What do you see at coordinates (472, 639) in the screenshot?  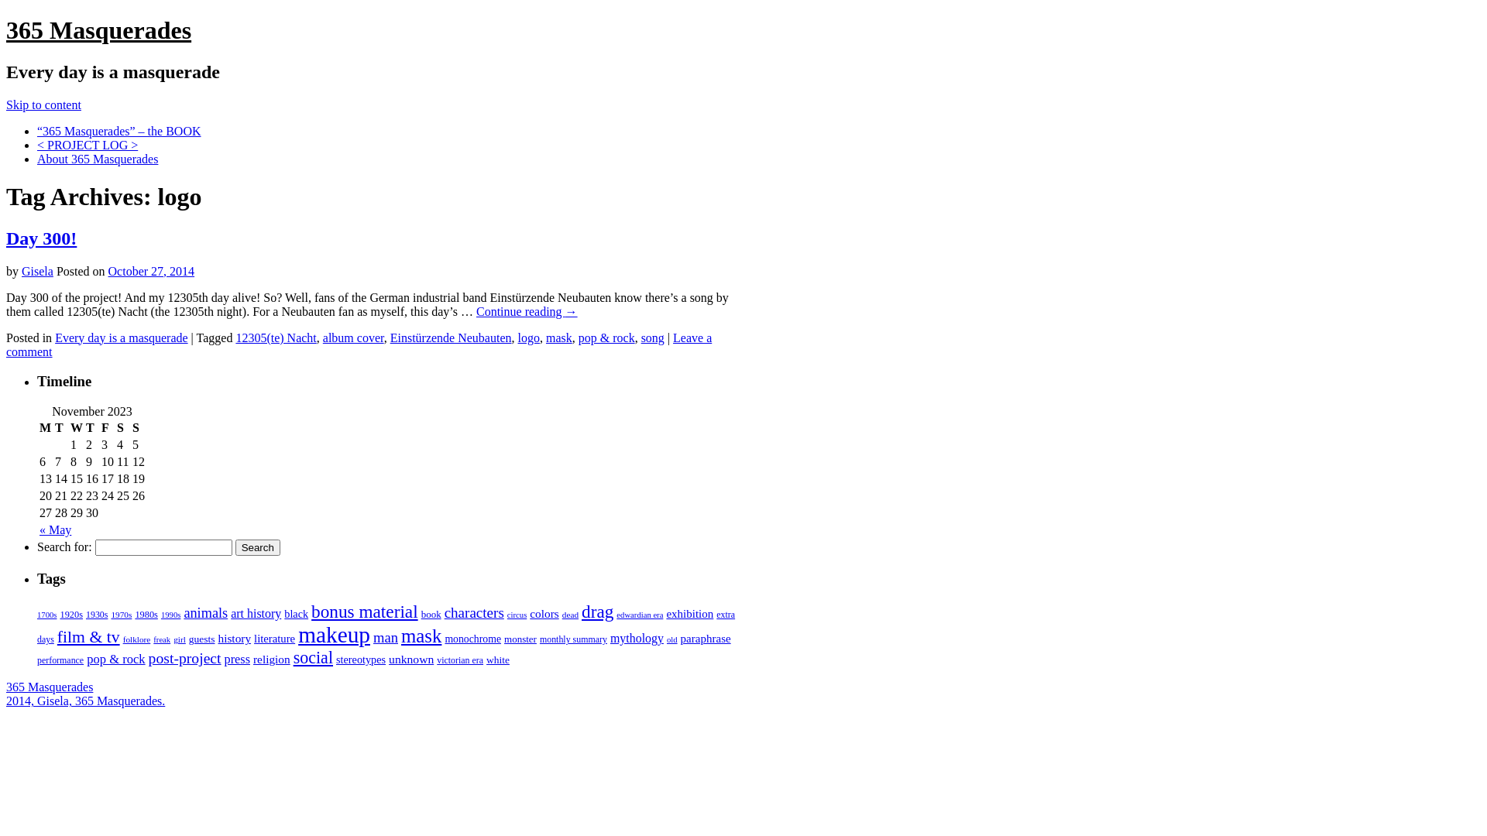 I see `monochrome` at bounding box center [472, 639].